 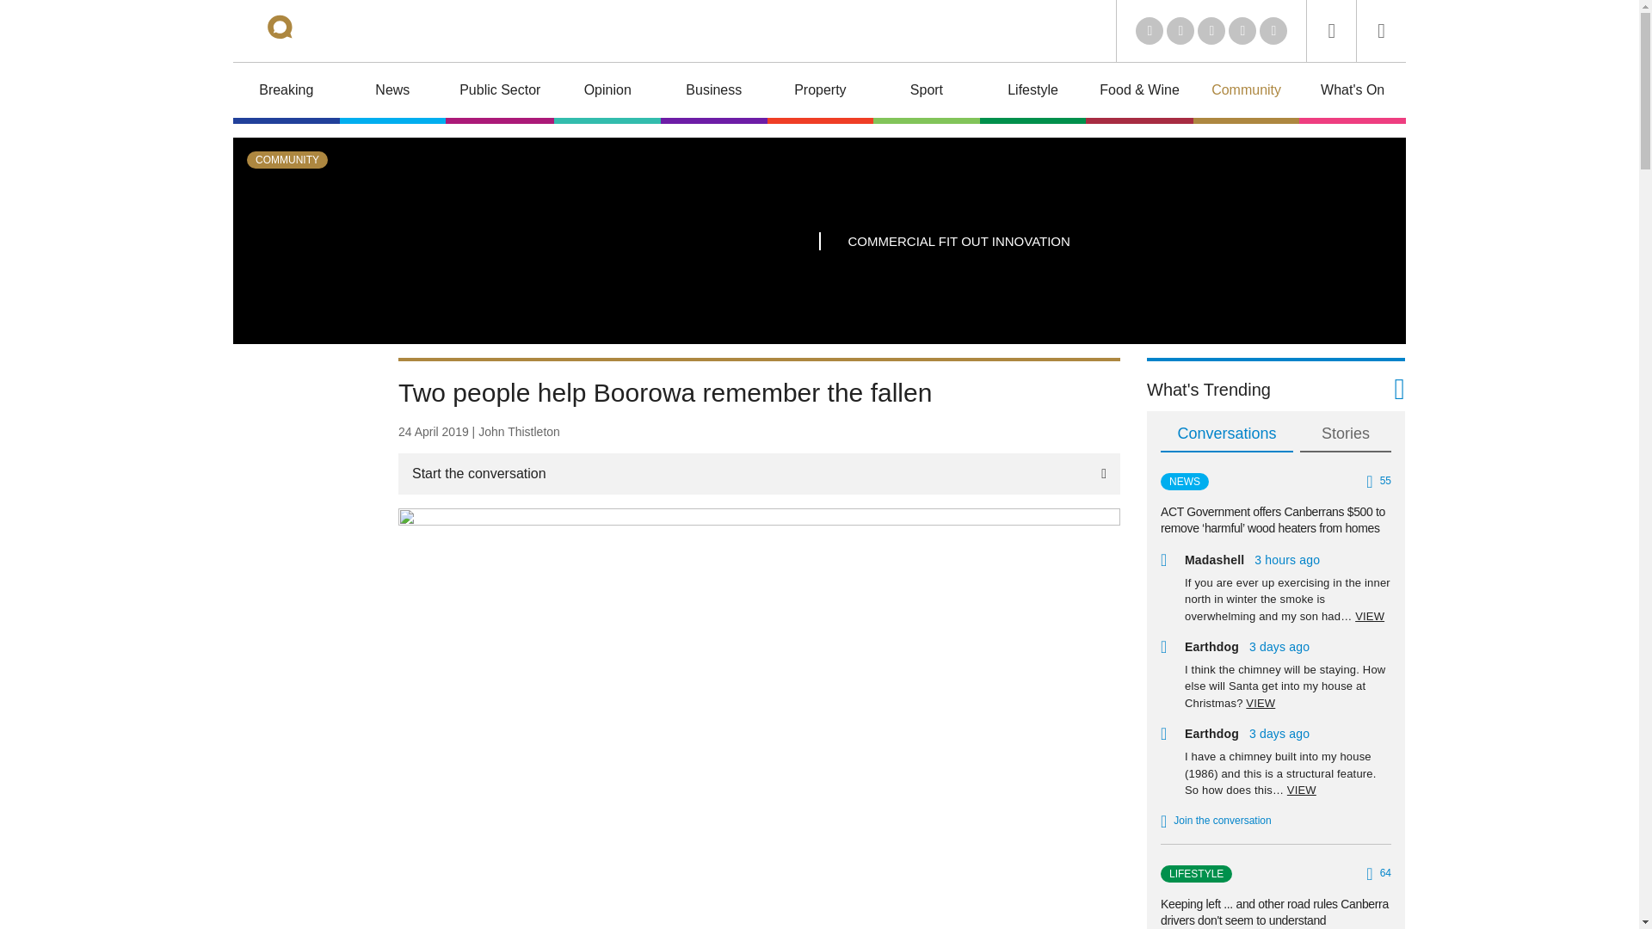 What do you see at coordinates (1211, 31) in the screenshot?
I see `Youtube` at bounding box center [1211, 31].